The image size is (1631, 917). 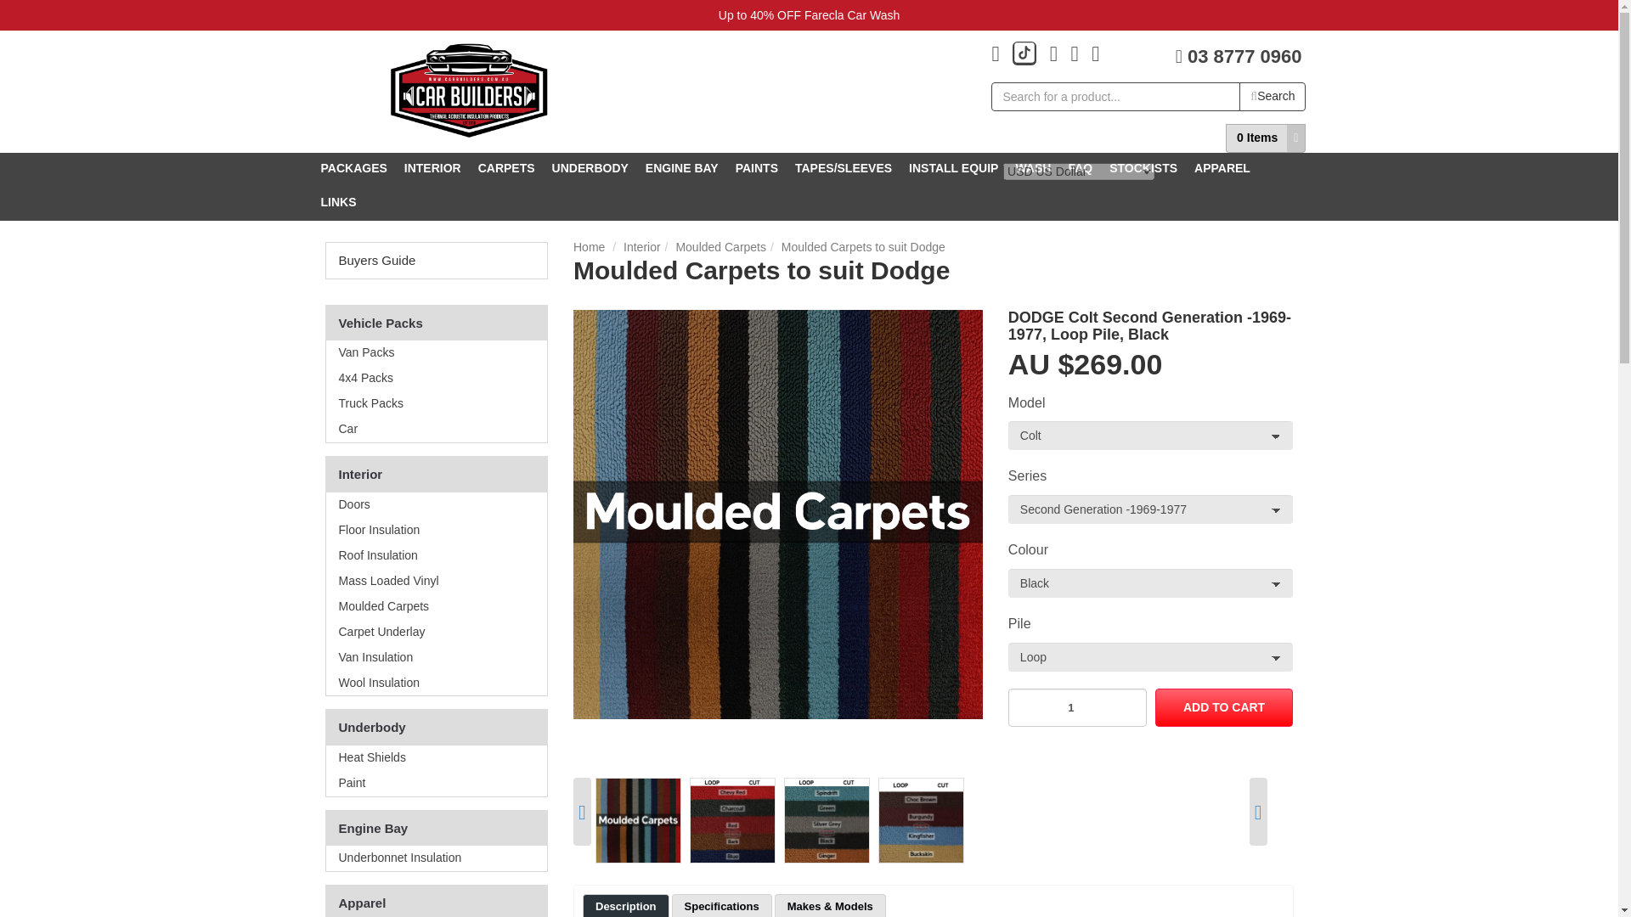 What do you see at coordinates (1273, 97) in the screenshot?
I see `Search` at bounding box center [1273, 97].